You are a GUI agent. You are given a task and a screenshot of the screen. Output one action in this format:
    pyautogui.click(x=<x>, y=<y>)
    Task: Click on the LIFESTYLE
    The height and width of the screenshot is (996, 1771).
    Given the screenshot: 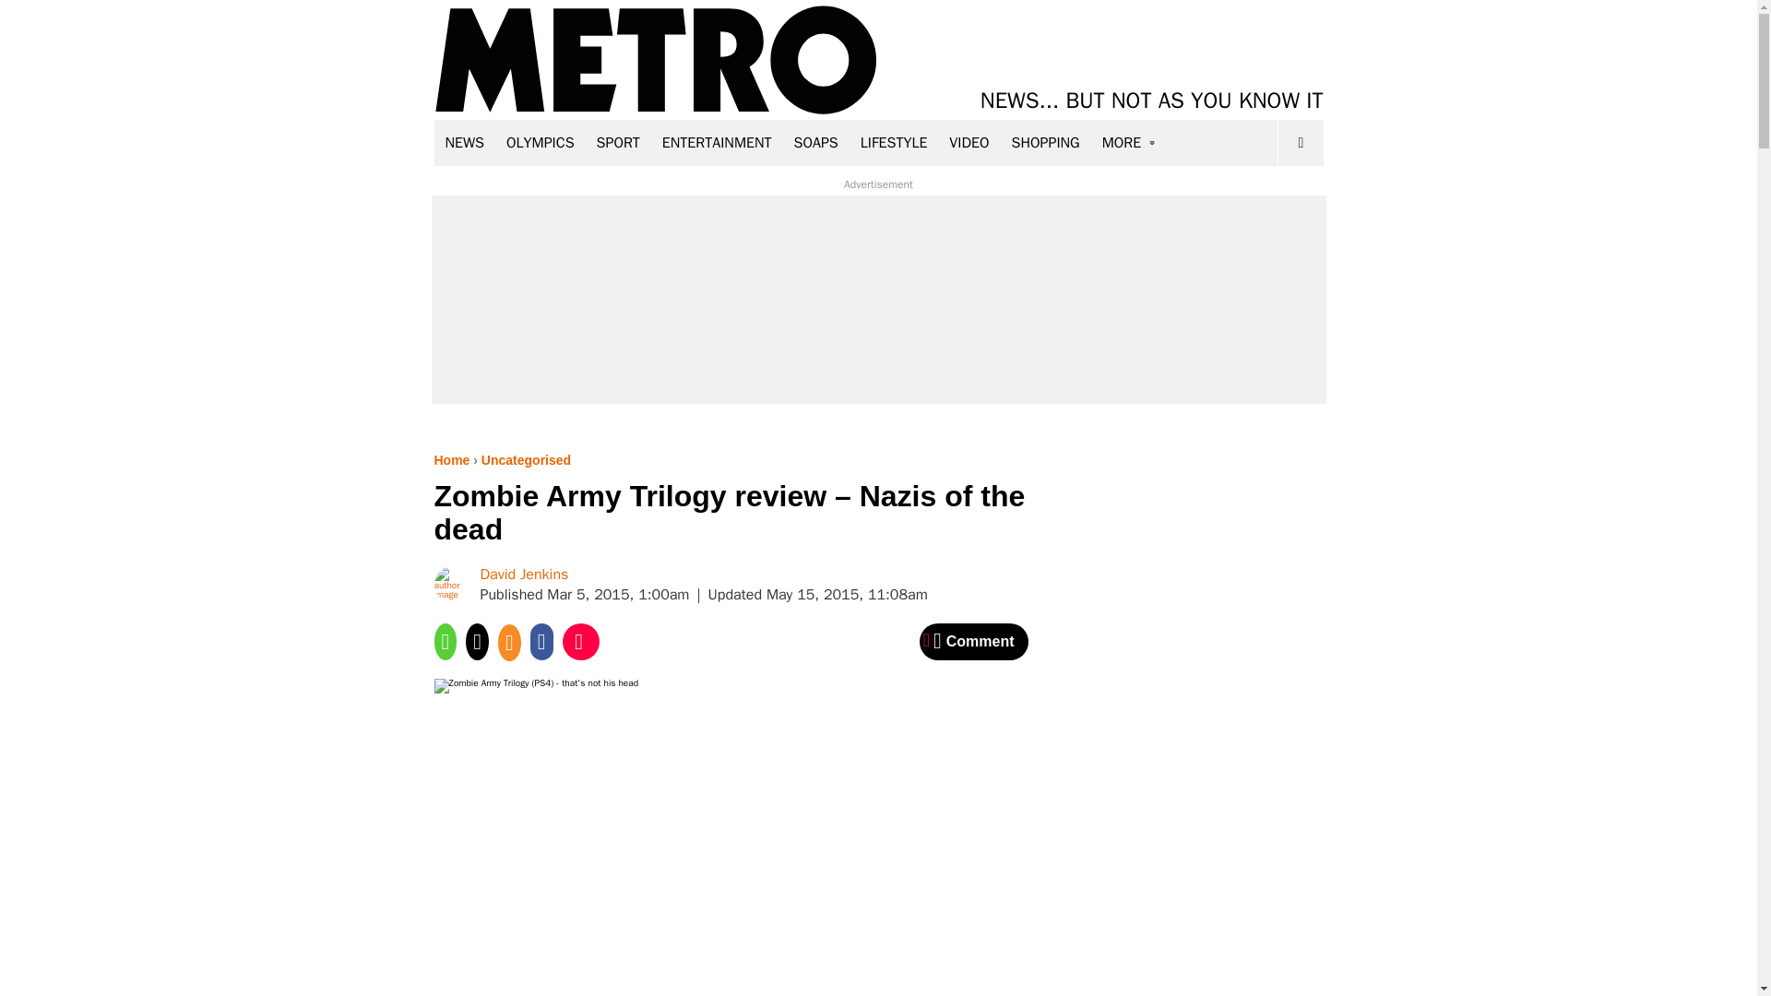 What is the action you would take?
    pyautogui.click(x=894, y=142)
    